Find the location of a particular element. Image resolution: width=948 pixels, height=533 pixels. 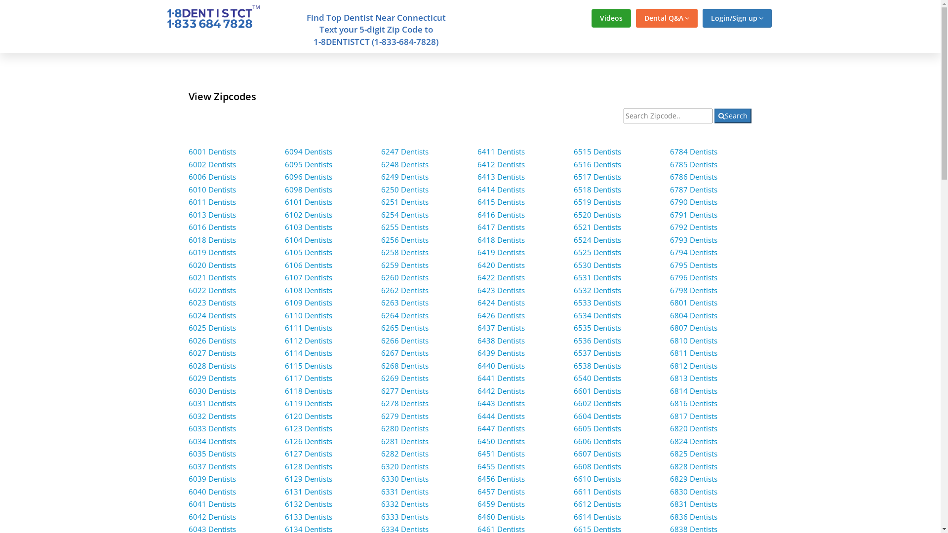

6534 Dentists is located at coordinates (597, 315).